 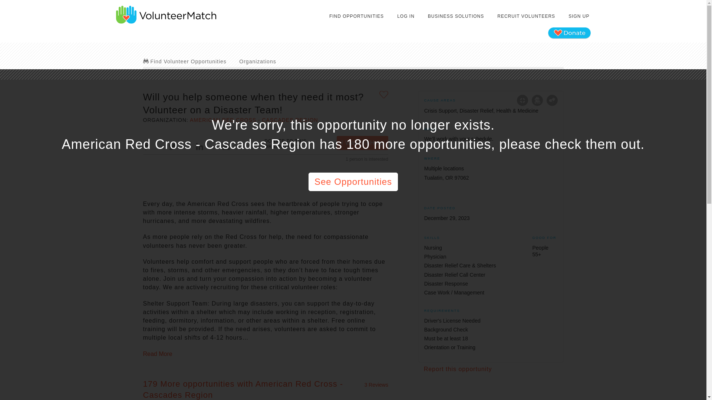 I want to click on LOG IN, so click(x=406, y=16).